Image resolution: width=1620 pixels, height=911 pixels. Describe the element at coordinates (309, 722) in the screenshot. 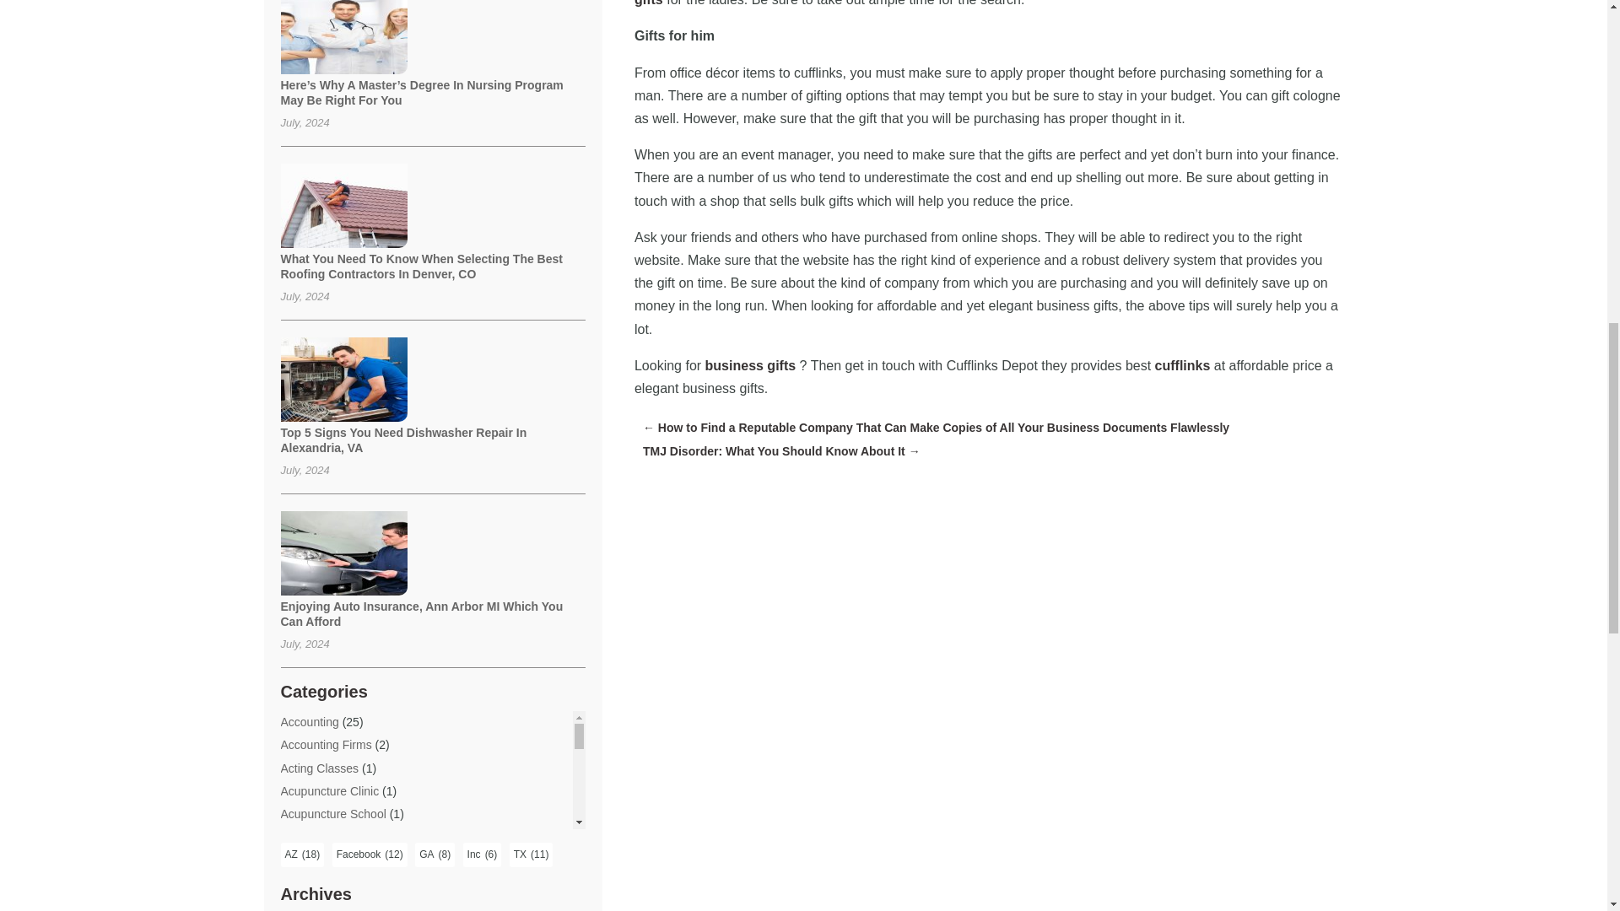

I see `Accounting` at that location.